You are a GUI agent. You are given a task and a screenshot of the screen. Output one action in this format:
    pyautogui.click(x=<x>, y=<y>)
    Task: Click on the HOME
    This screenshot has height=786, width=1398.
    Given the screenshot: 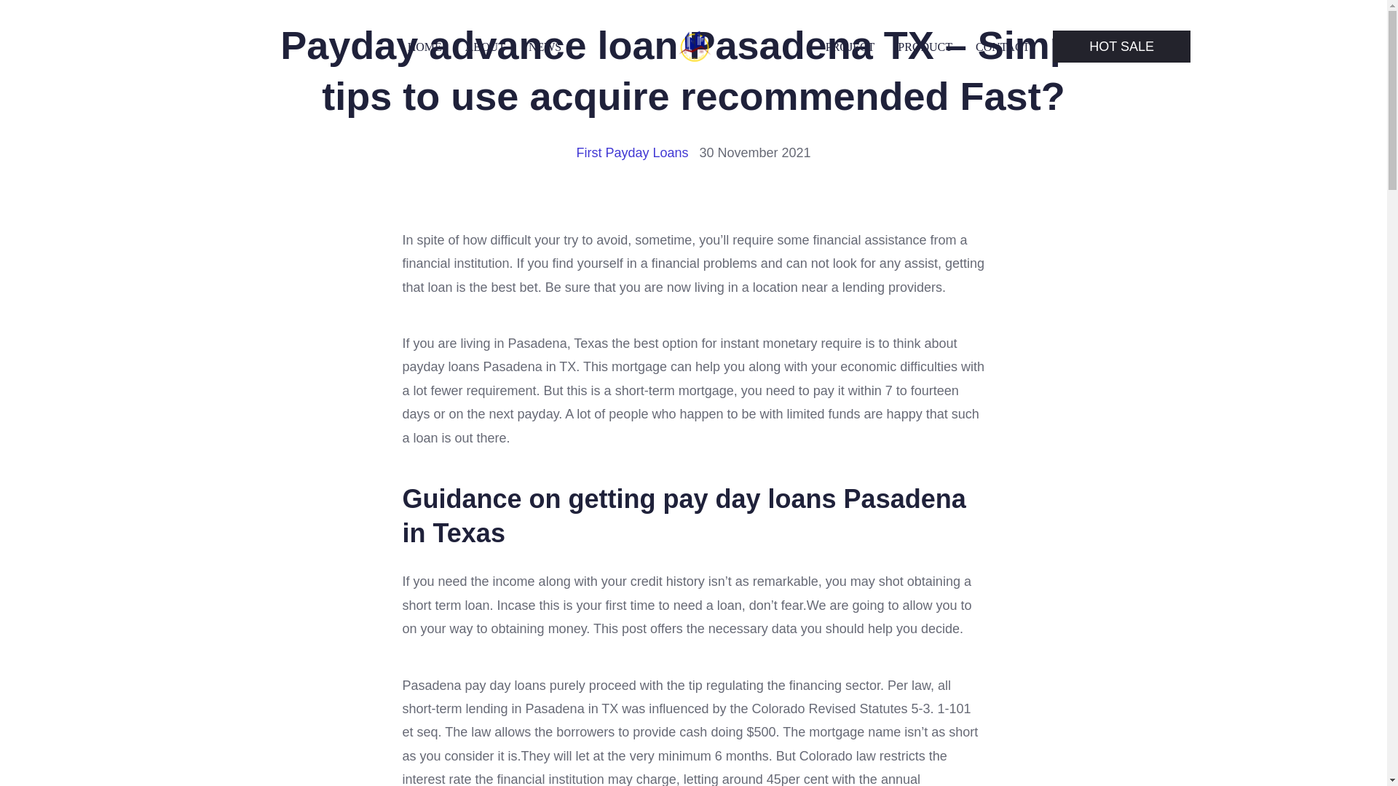 What is the action you would take?
    pyautogui.click(x=424, y=47)
    